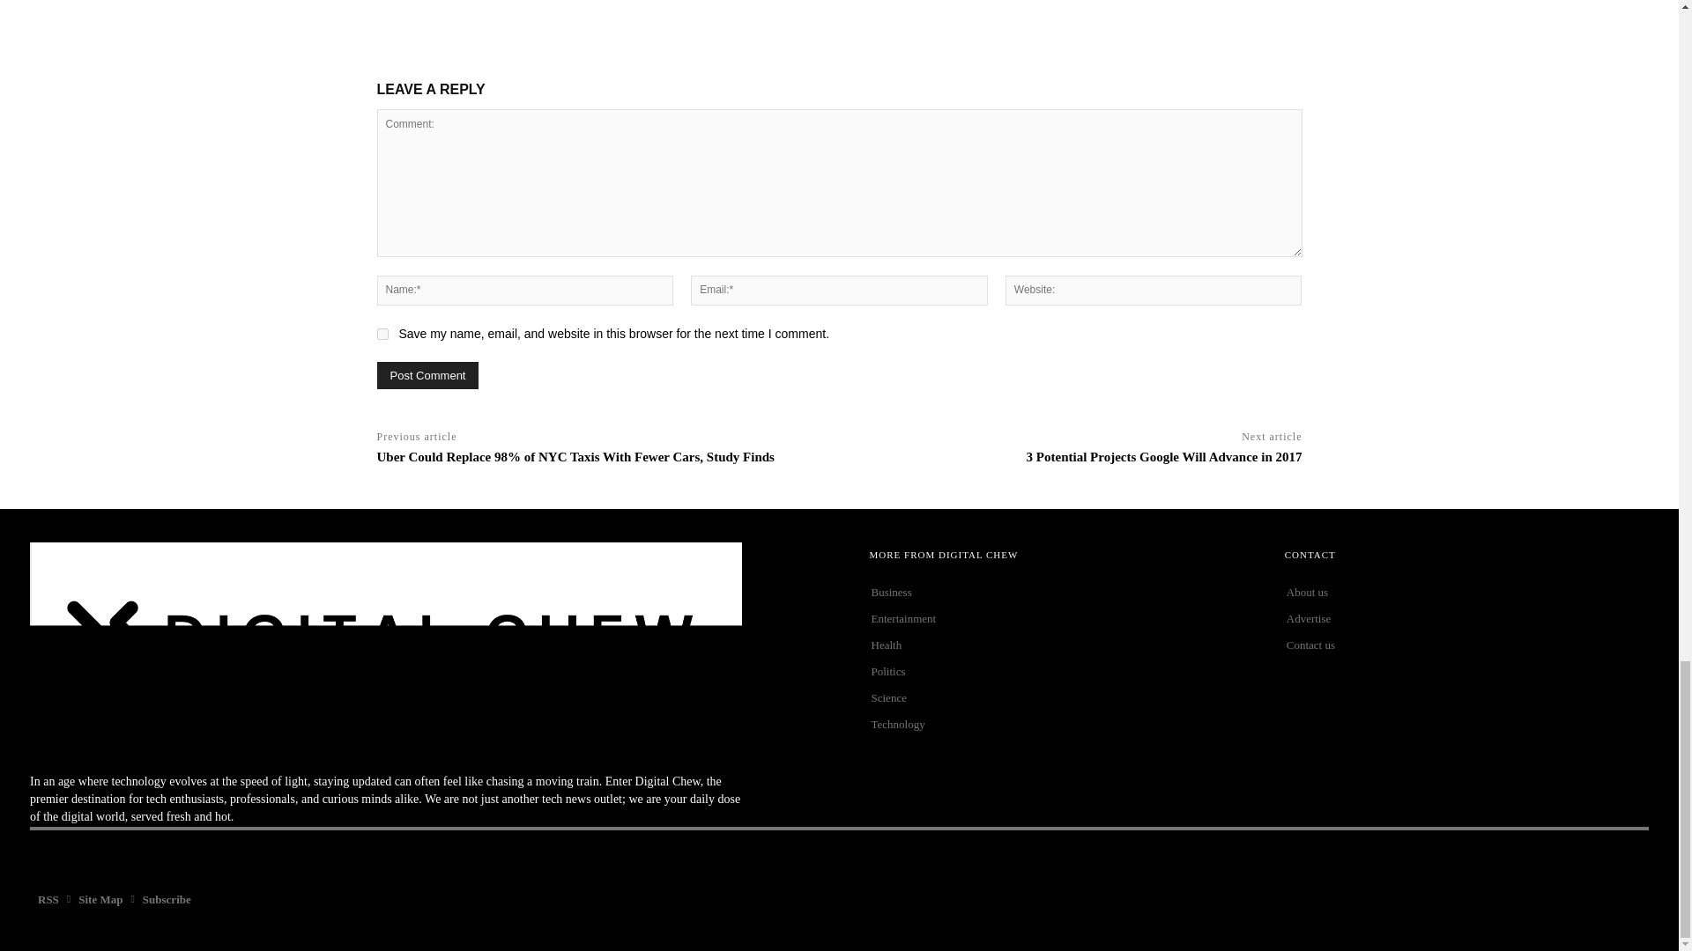 The width and height of the screenshot is (1692, 951). What do you see at coordinates (1052, 697) in the screenshot?
I see `Science` at bounding box center [1052, 697].